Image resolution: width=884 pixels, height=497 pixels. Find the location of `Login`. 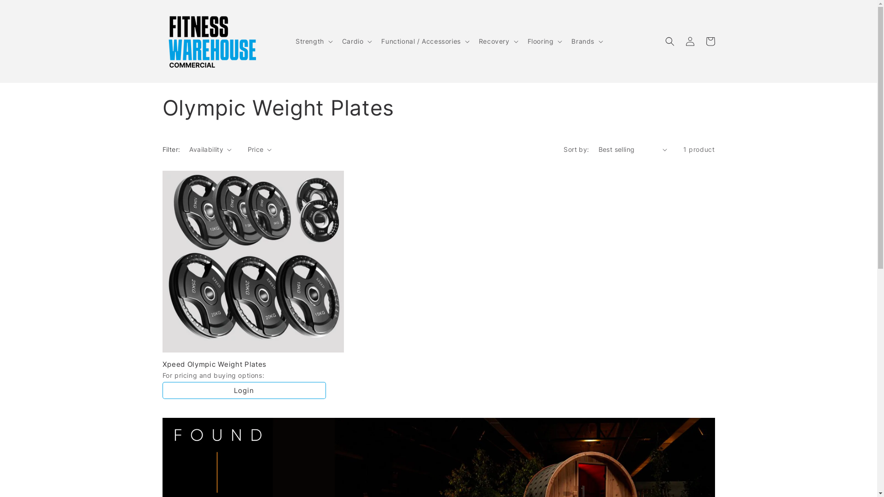

Login is located at coordinates (244, 390).